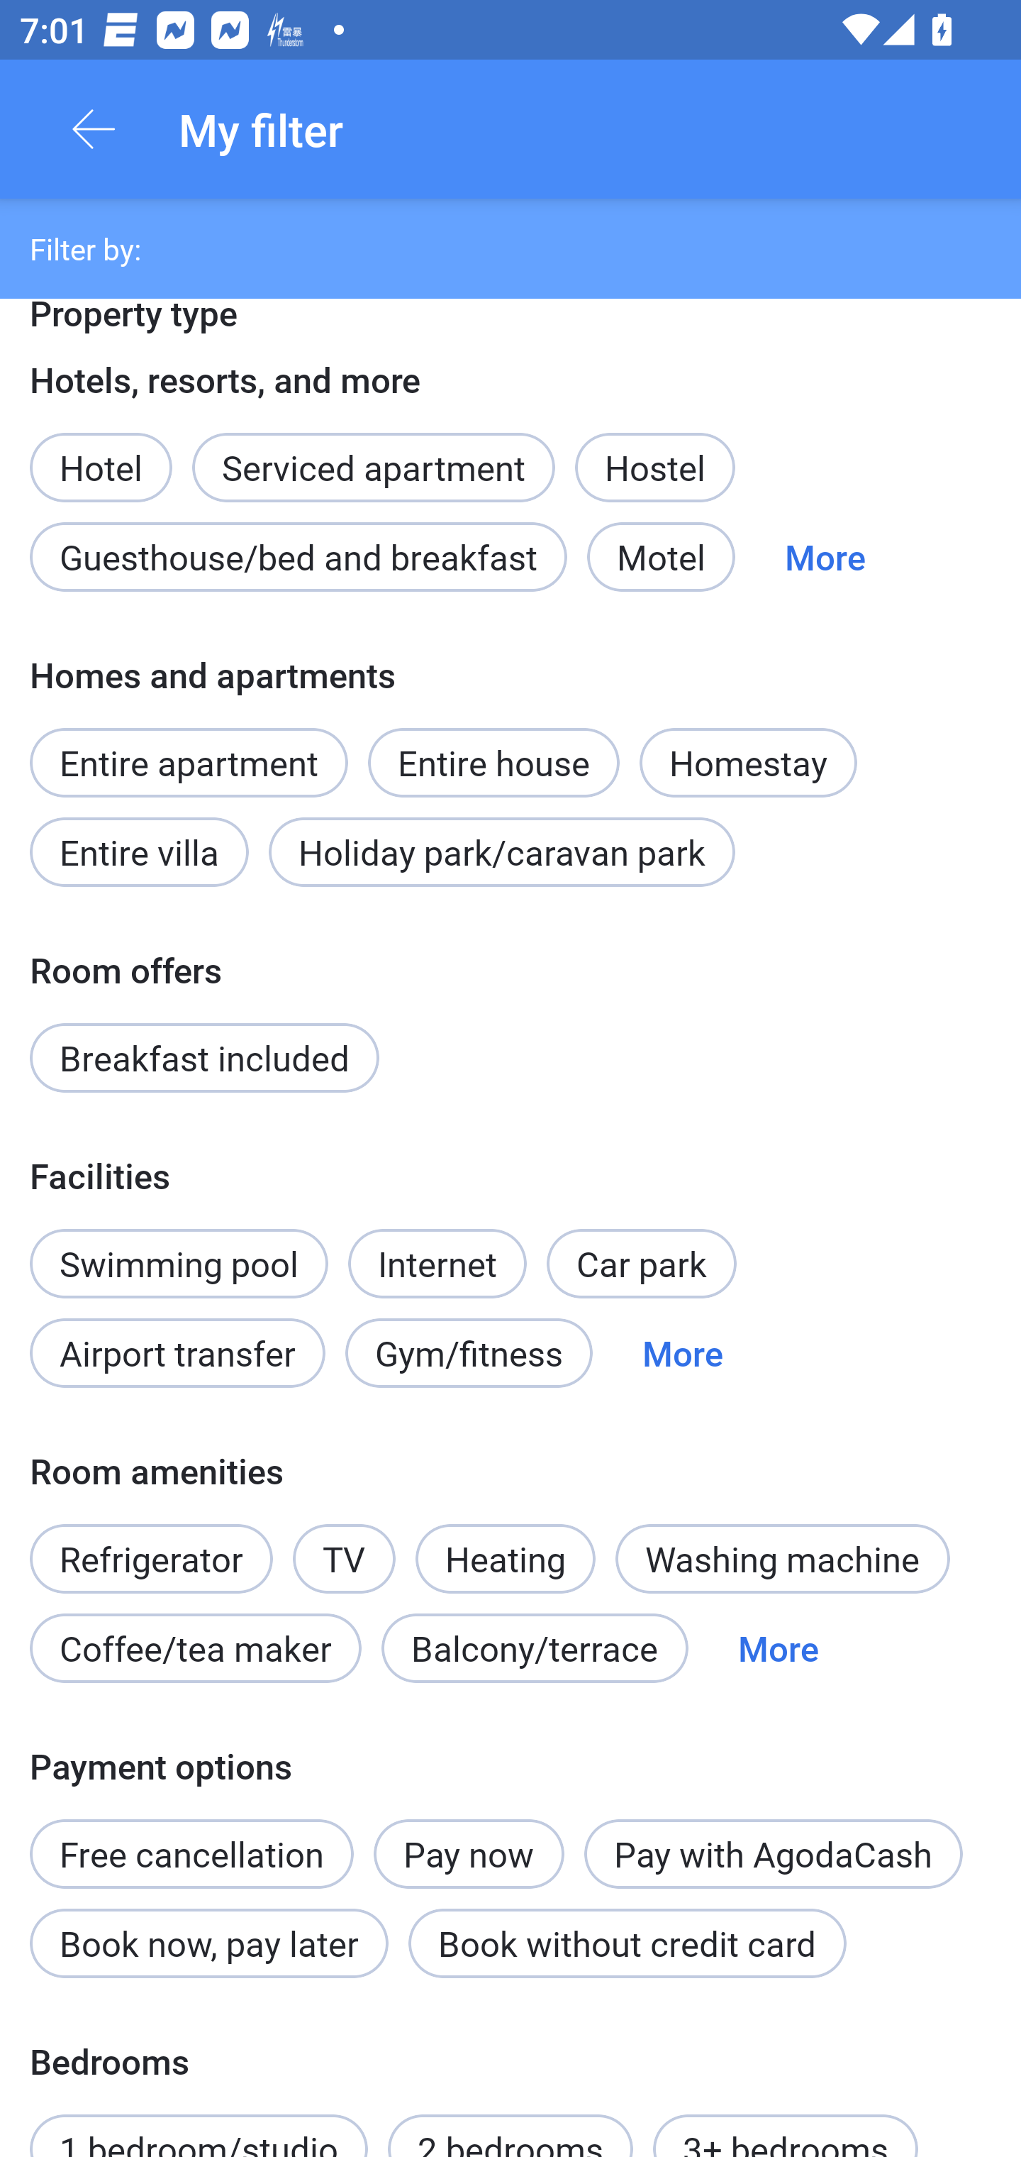 This screenshot has height=2157, width=1021. I want to click on Car park, so click(641, 1263).